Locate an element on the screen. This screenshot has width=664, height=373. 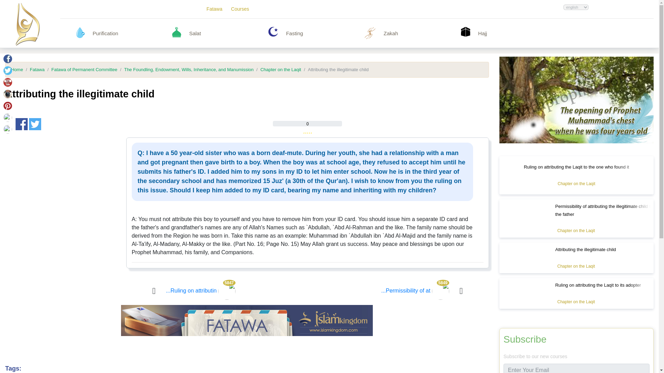
Fatawa is located at coordinates (214, 9).